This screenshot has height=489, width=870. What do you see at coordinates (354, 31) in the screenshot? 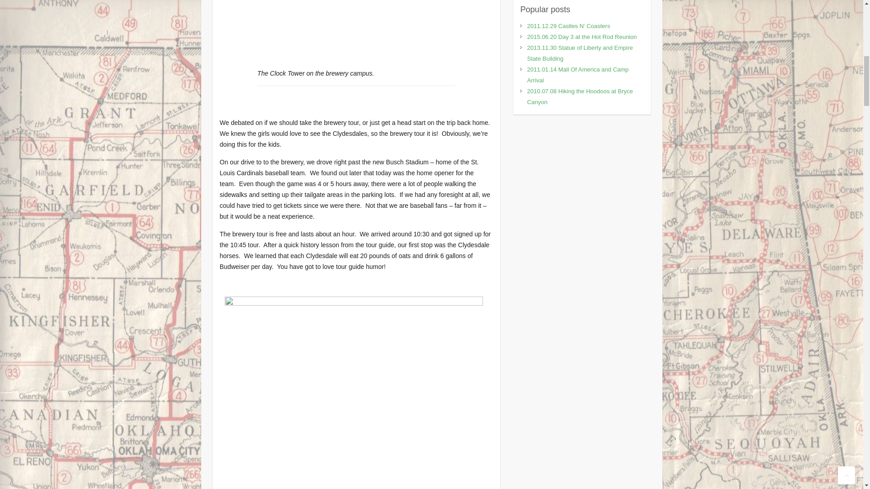
I see `The Clock Tower on the brewery campus.` at bounding box center [354, 31].